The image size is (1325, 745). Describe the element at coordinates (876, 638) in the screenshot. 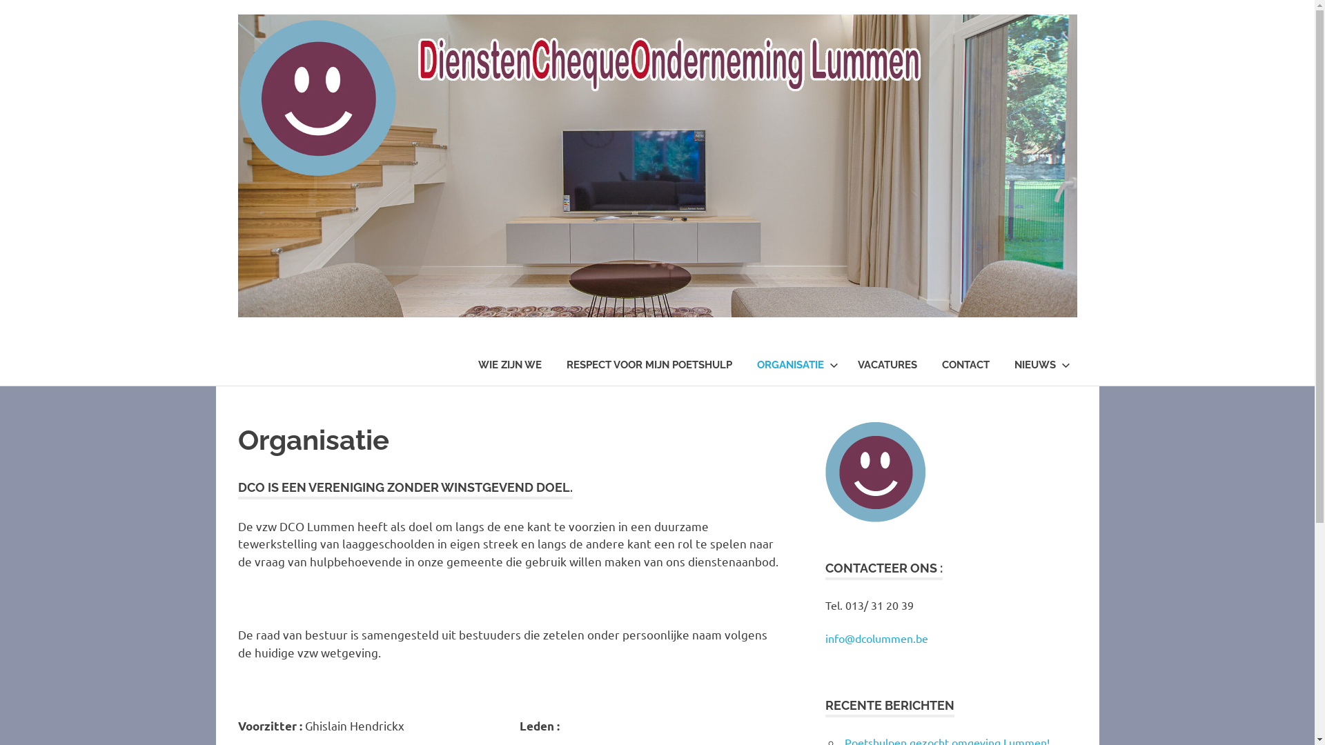

I see `info@dcolummen.be` at that location.